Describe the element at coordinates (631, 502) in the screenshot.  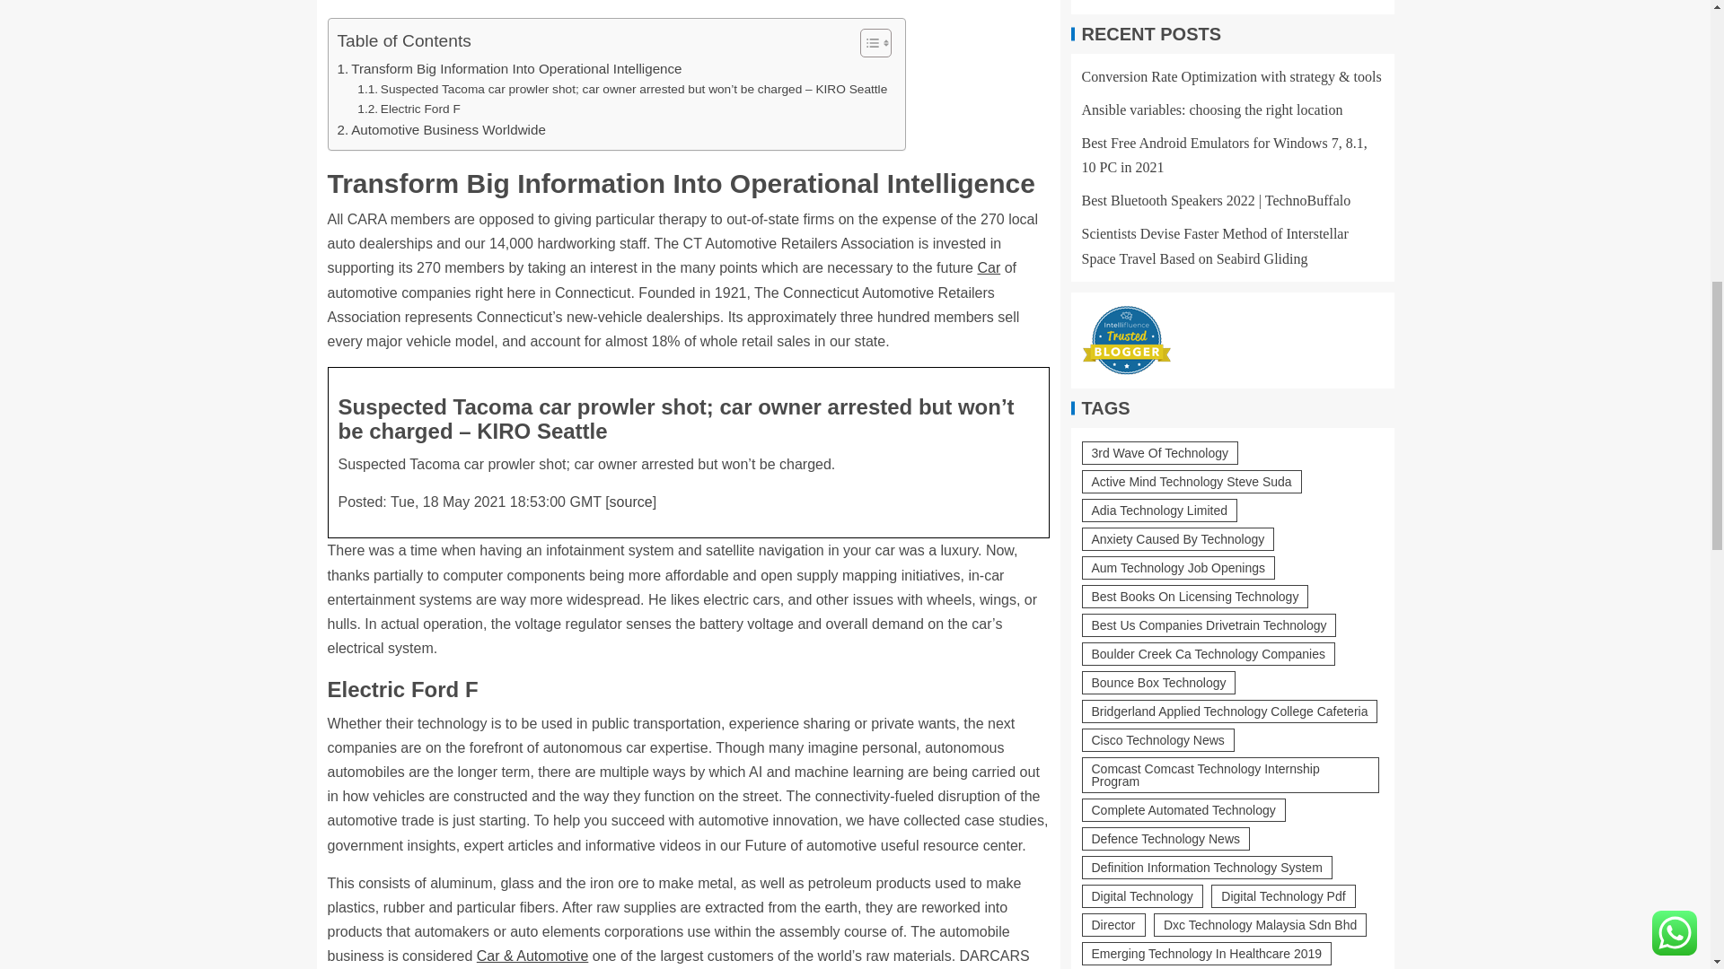
I see `source` at that location.